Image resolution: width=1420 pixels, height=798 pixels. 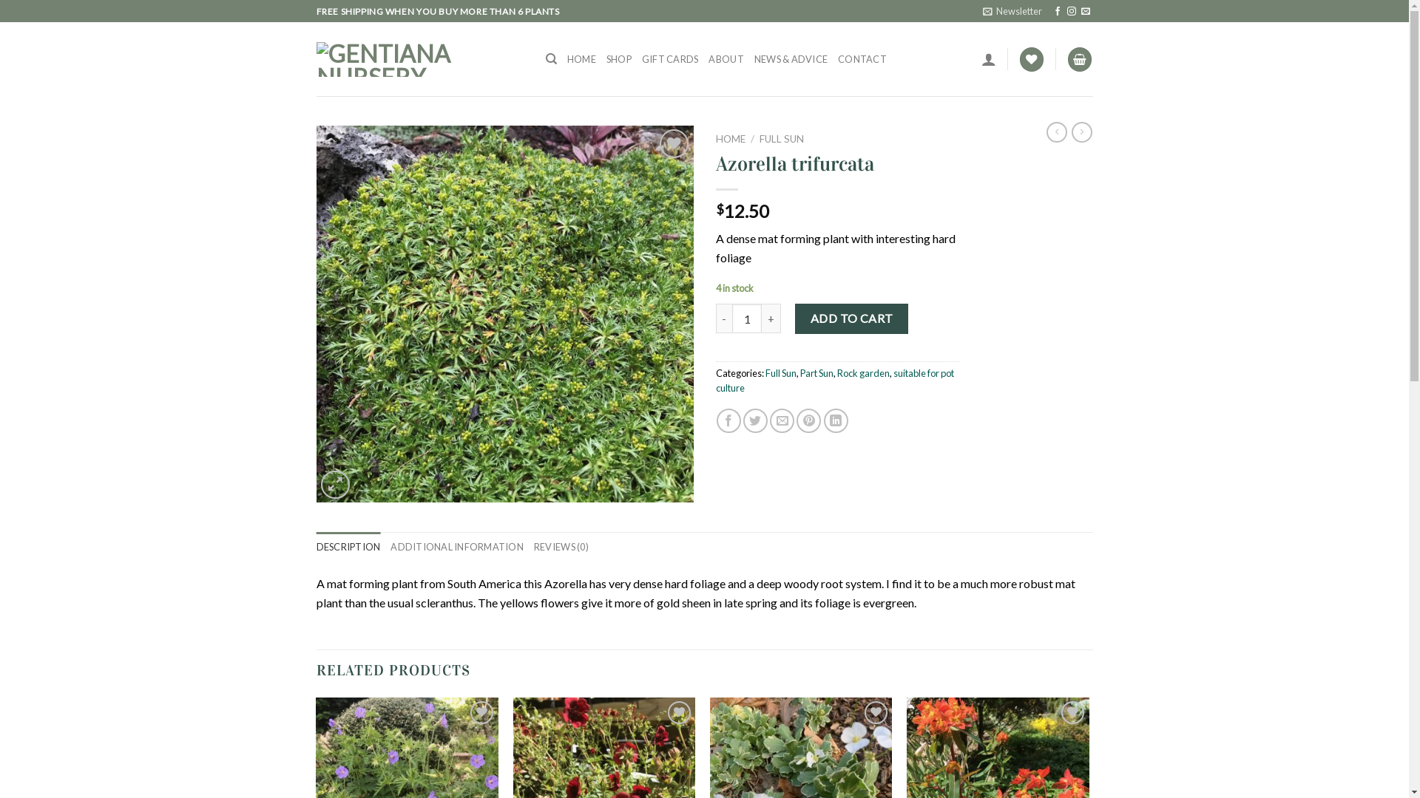 What do you see at coordinates (1080, 59) in the screenshot?
I see `Cart` at bounding box center [1080, 59].